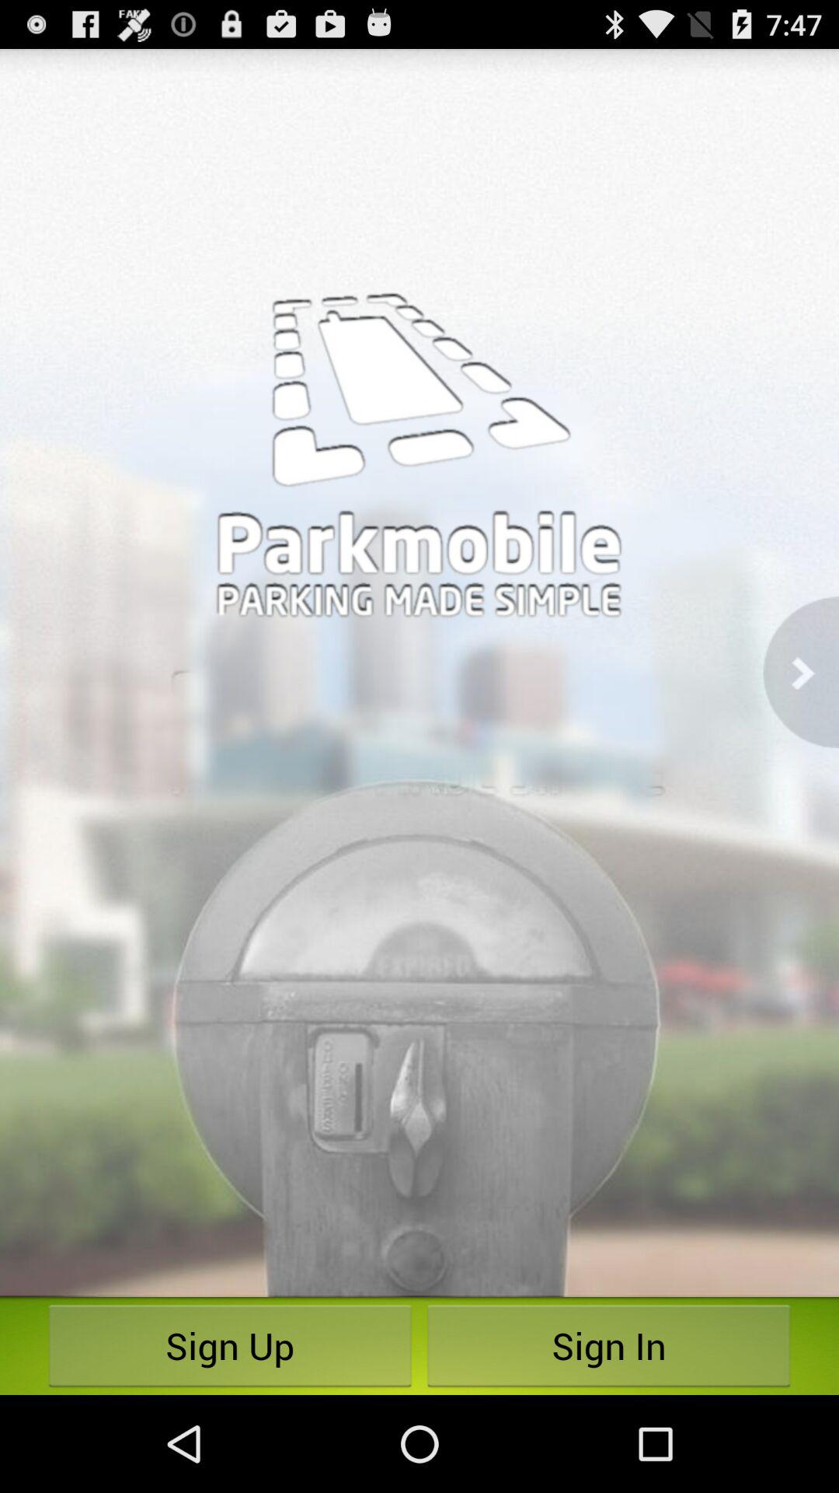 The image size is (839, 1493). What do you see at coordinates (609, 1345) in the screenshot?
I see `choose sign in item` at bounding box center [609, 1345].